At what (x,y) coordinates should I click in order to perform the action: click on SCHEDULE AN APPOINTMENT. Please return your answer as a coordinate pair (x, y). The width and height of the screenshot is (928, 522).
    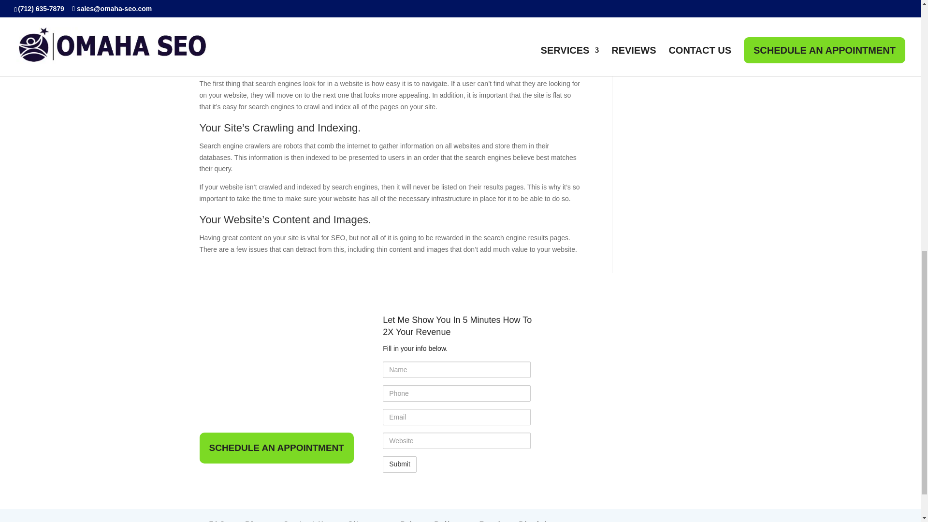
    Looking at the image, I should click on (276, 448).